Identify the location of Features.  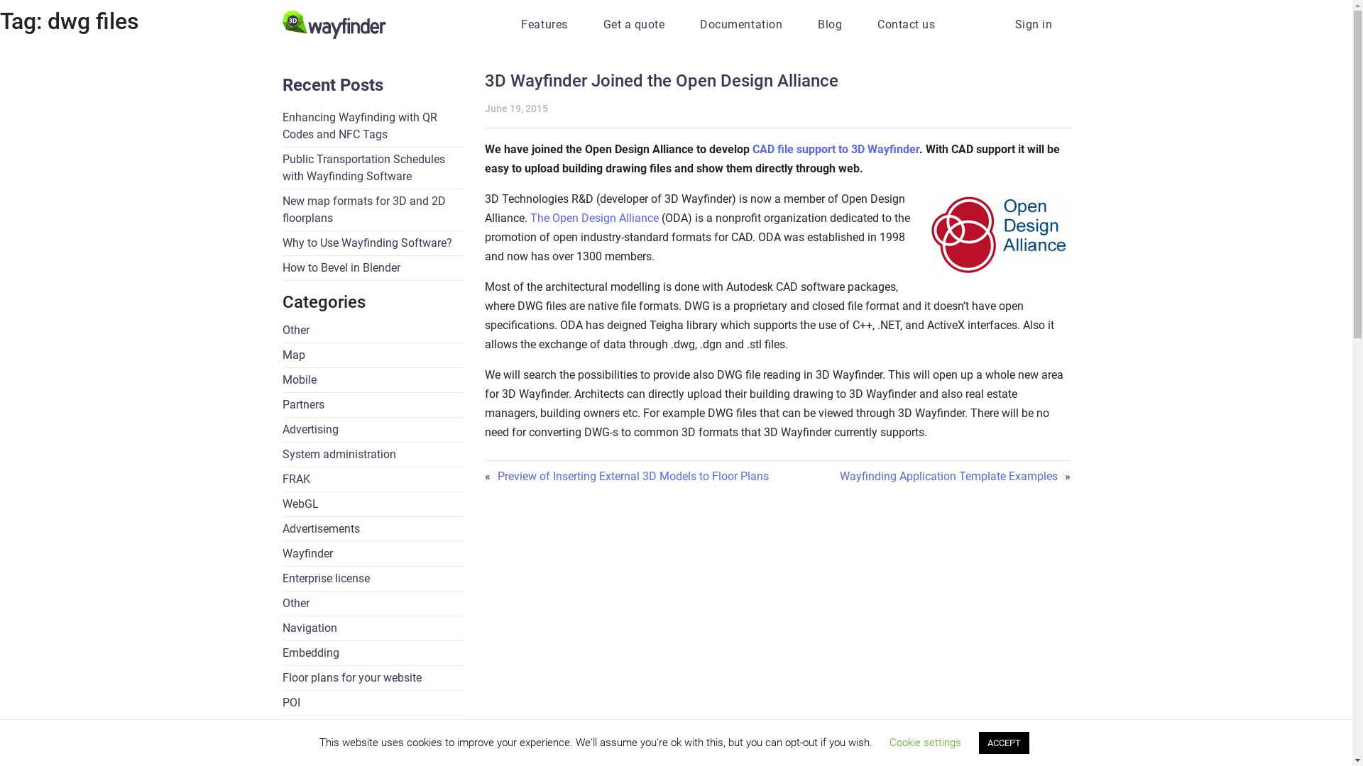
(544, 24).